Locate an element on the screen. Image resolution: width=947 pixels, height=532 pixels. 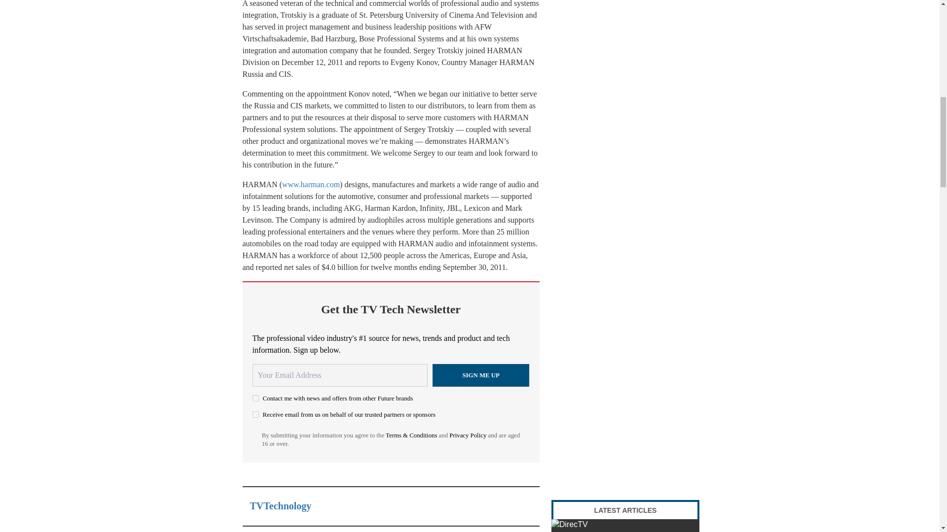
on is located at coordinates (255, 414).